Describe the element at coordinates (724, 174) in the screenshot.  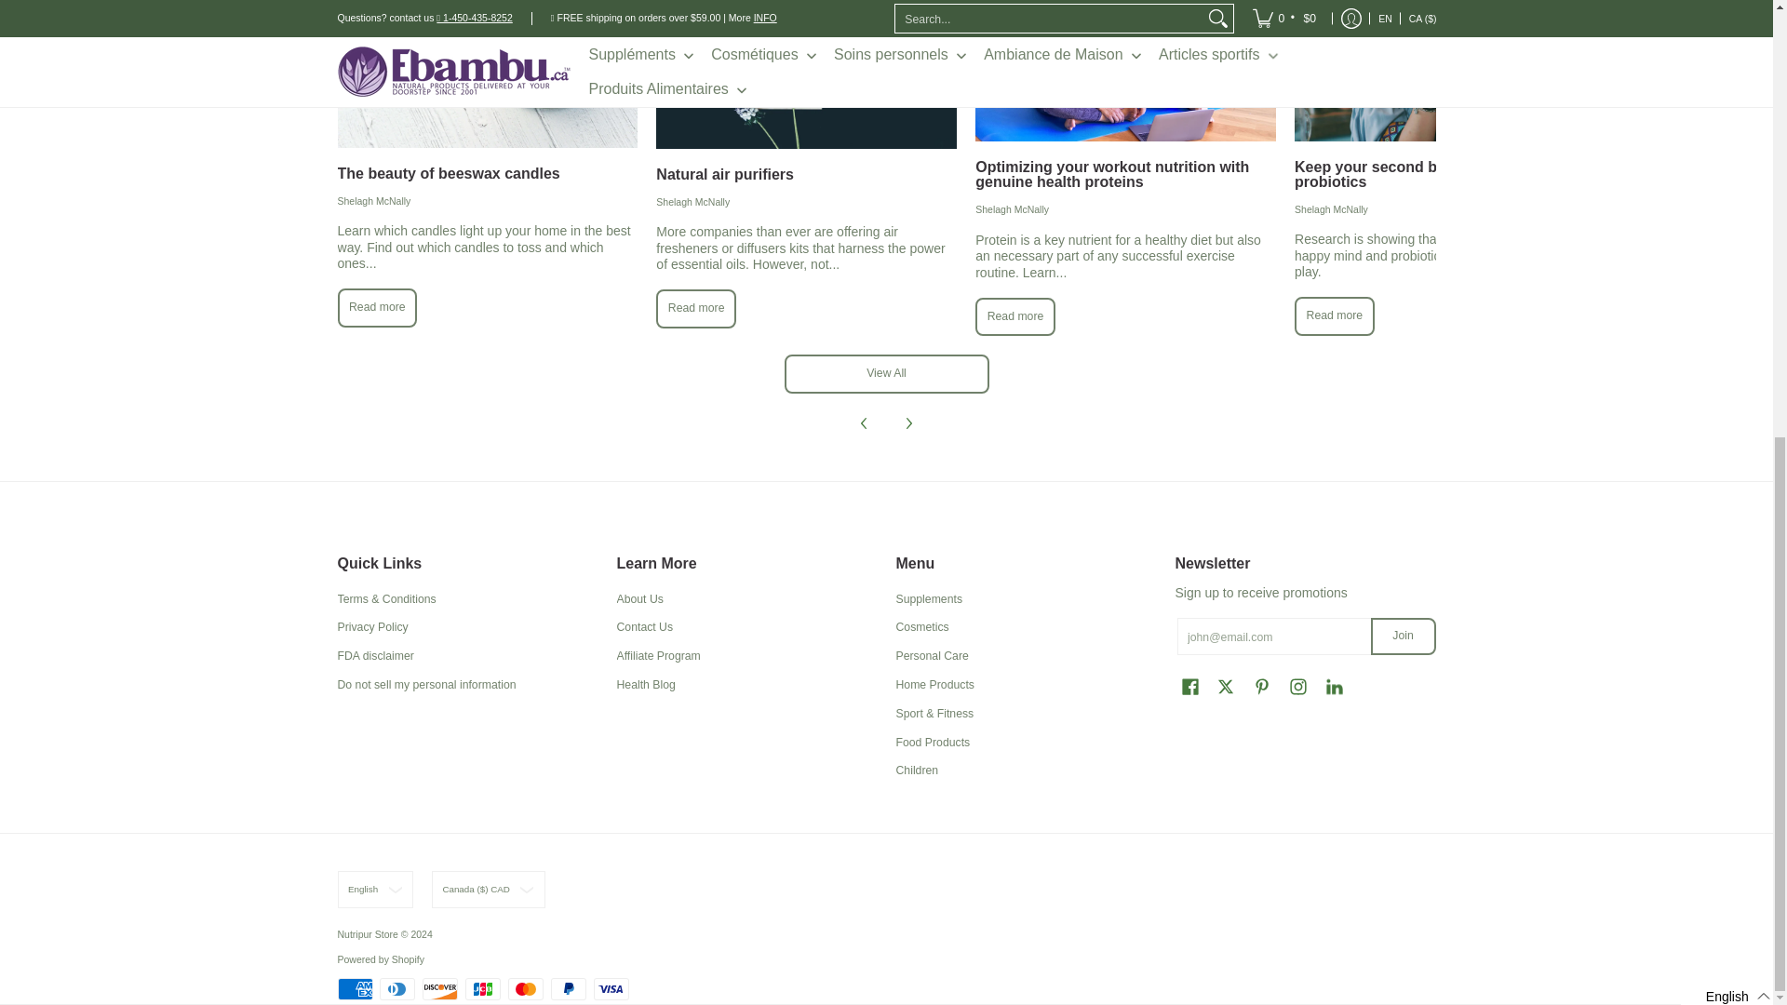
I see `Natural air purifiers` at that location.